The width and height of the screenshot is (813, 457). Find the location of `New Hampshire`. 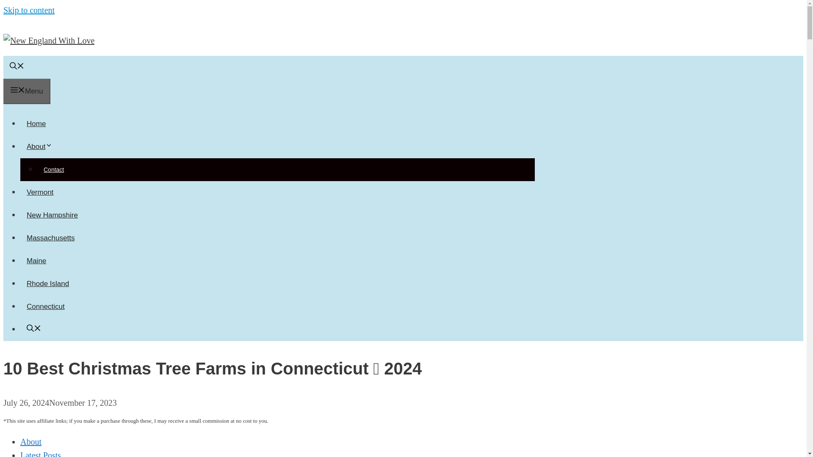

New Hampshire is located at coordinates (53, 215).